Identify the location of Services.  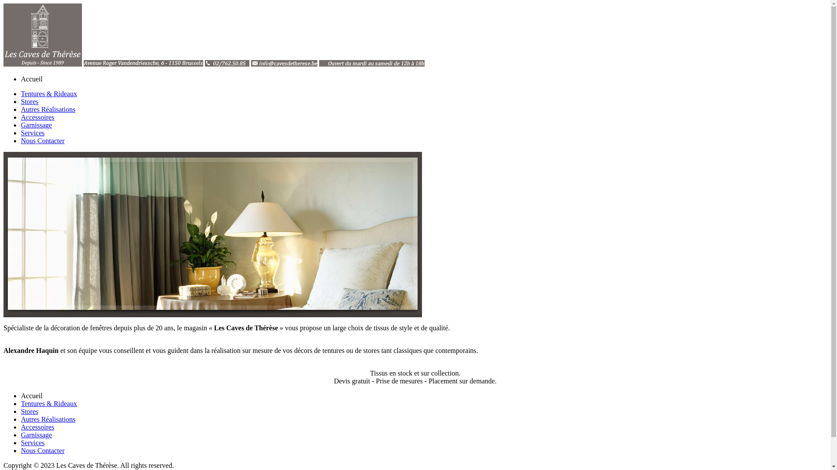
(33, 443).